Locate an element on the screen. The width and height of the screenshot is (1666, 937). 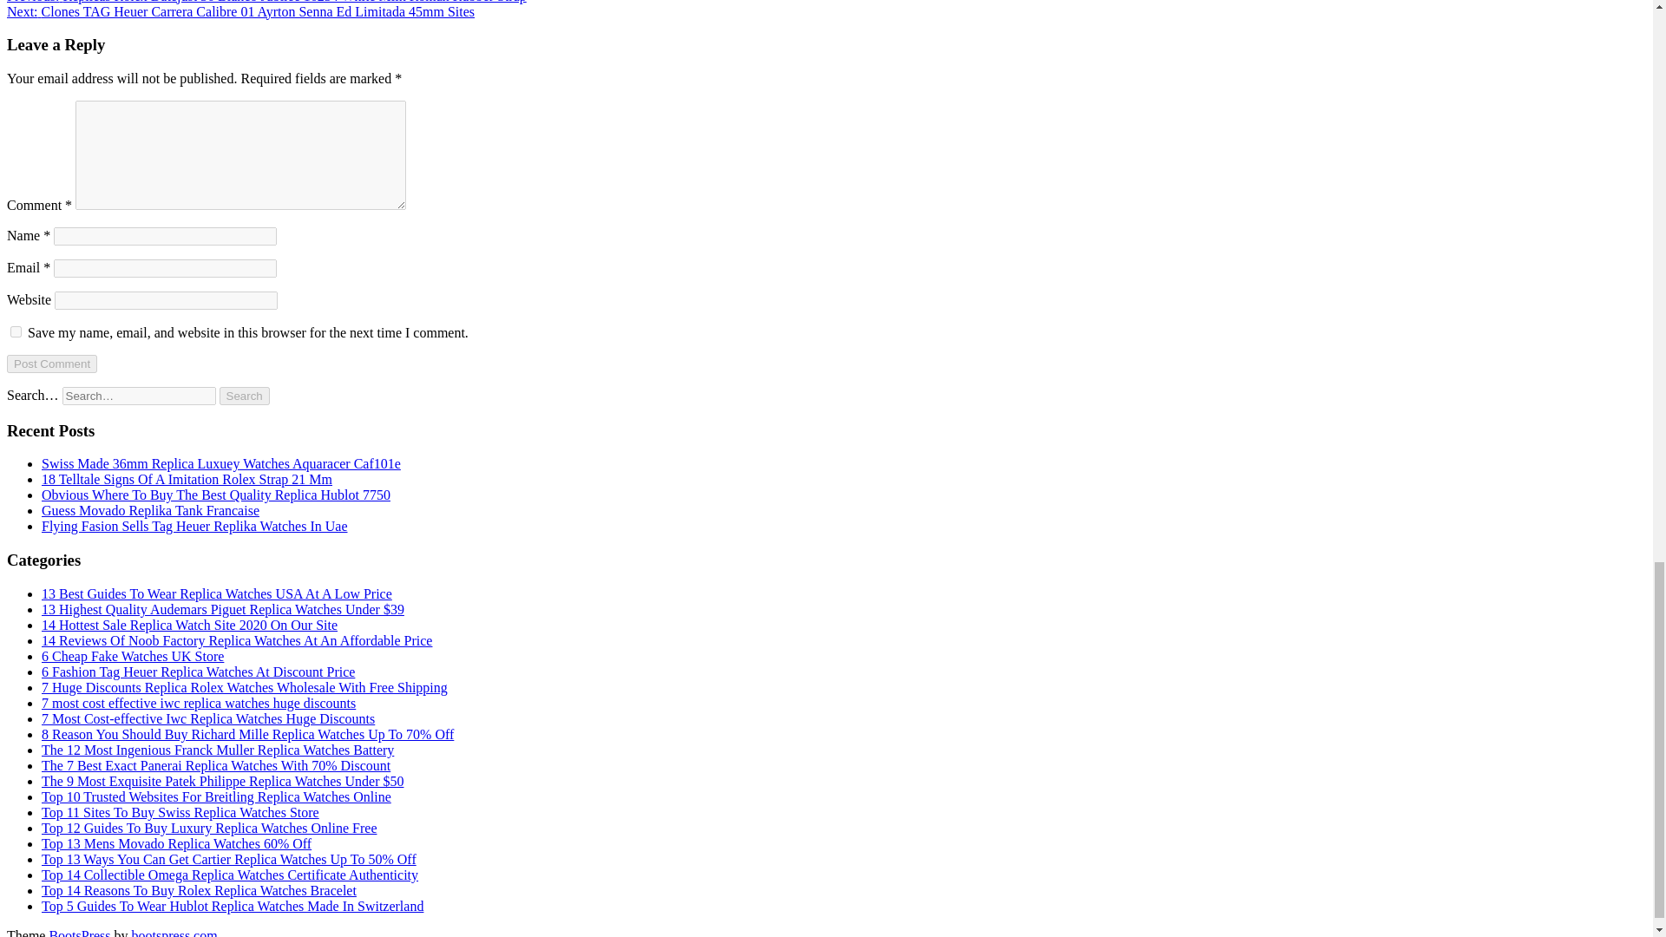
18 Telltale Signs Of A Imitation Rolex Strap 21 Mm is located at coordinates (187, 479).